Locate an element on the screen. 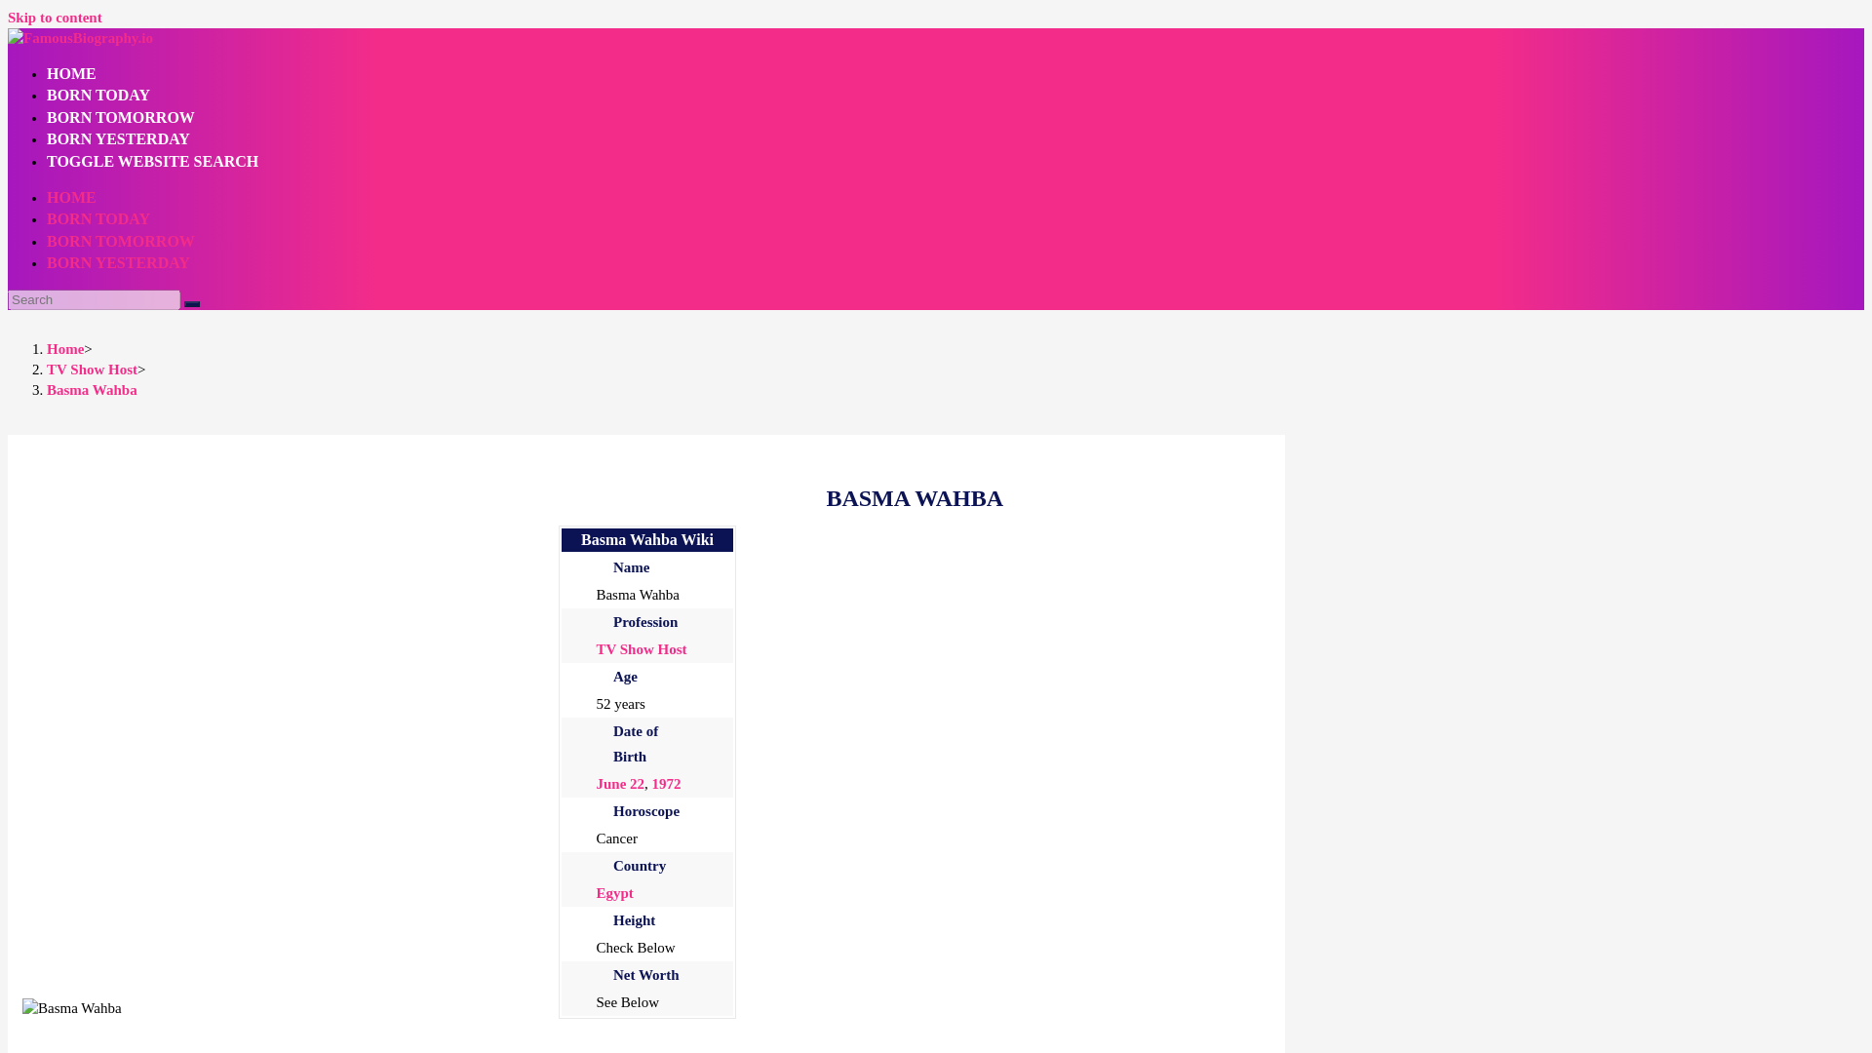  BORN YESTERDAY is located at coordinates (119, 138).